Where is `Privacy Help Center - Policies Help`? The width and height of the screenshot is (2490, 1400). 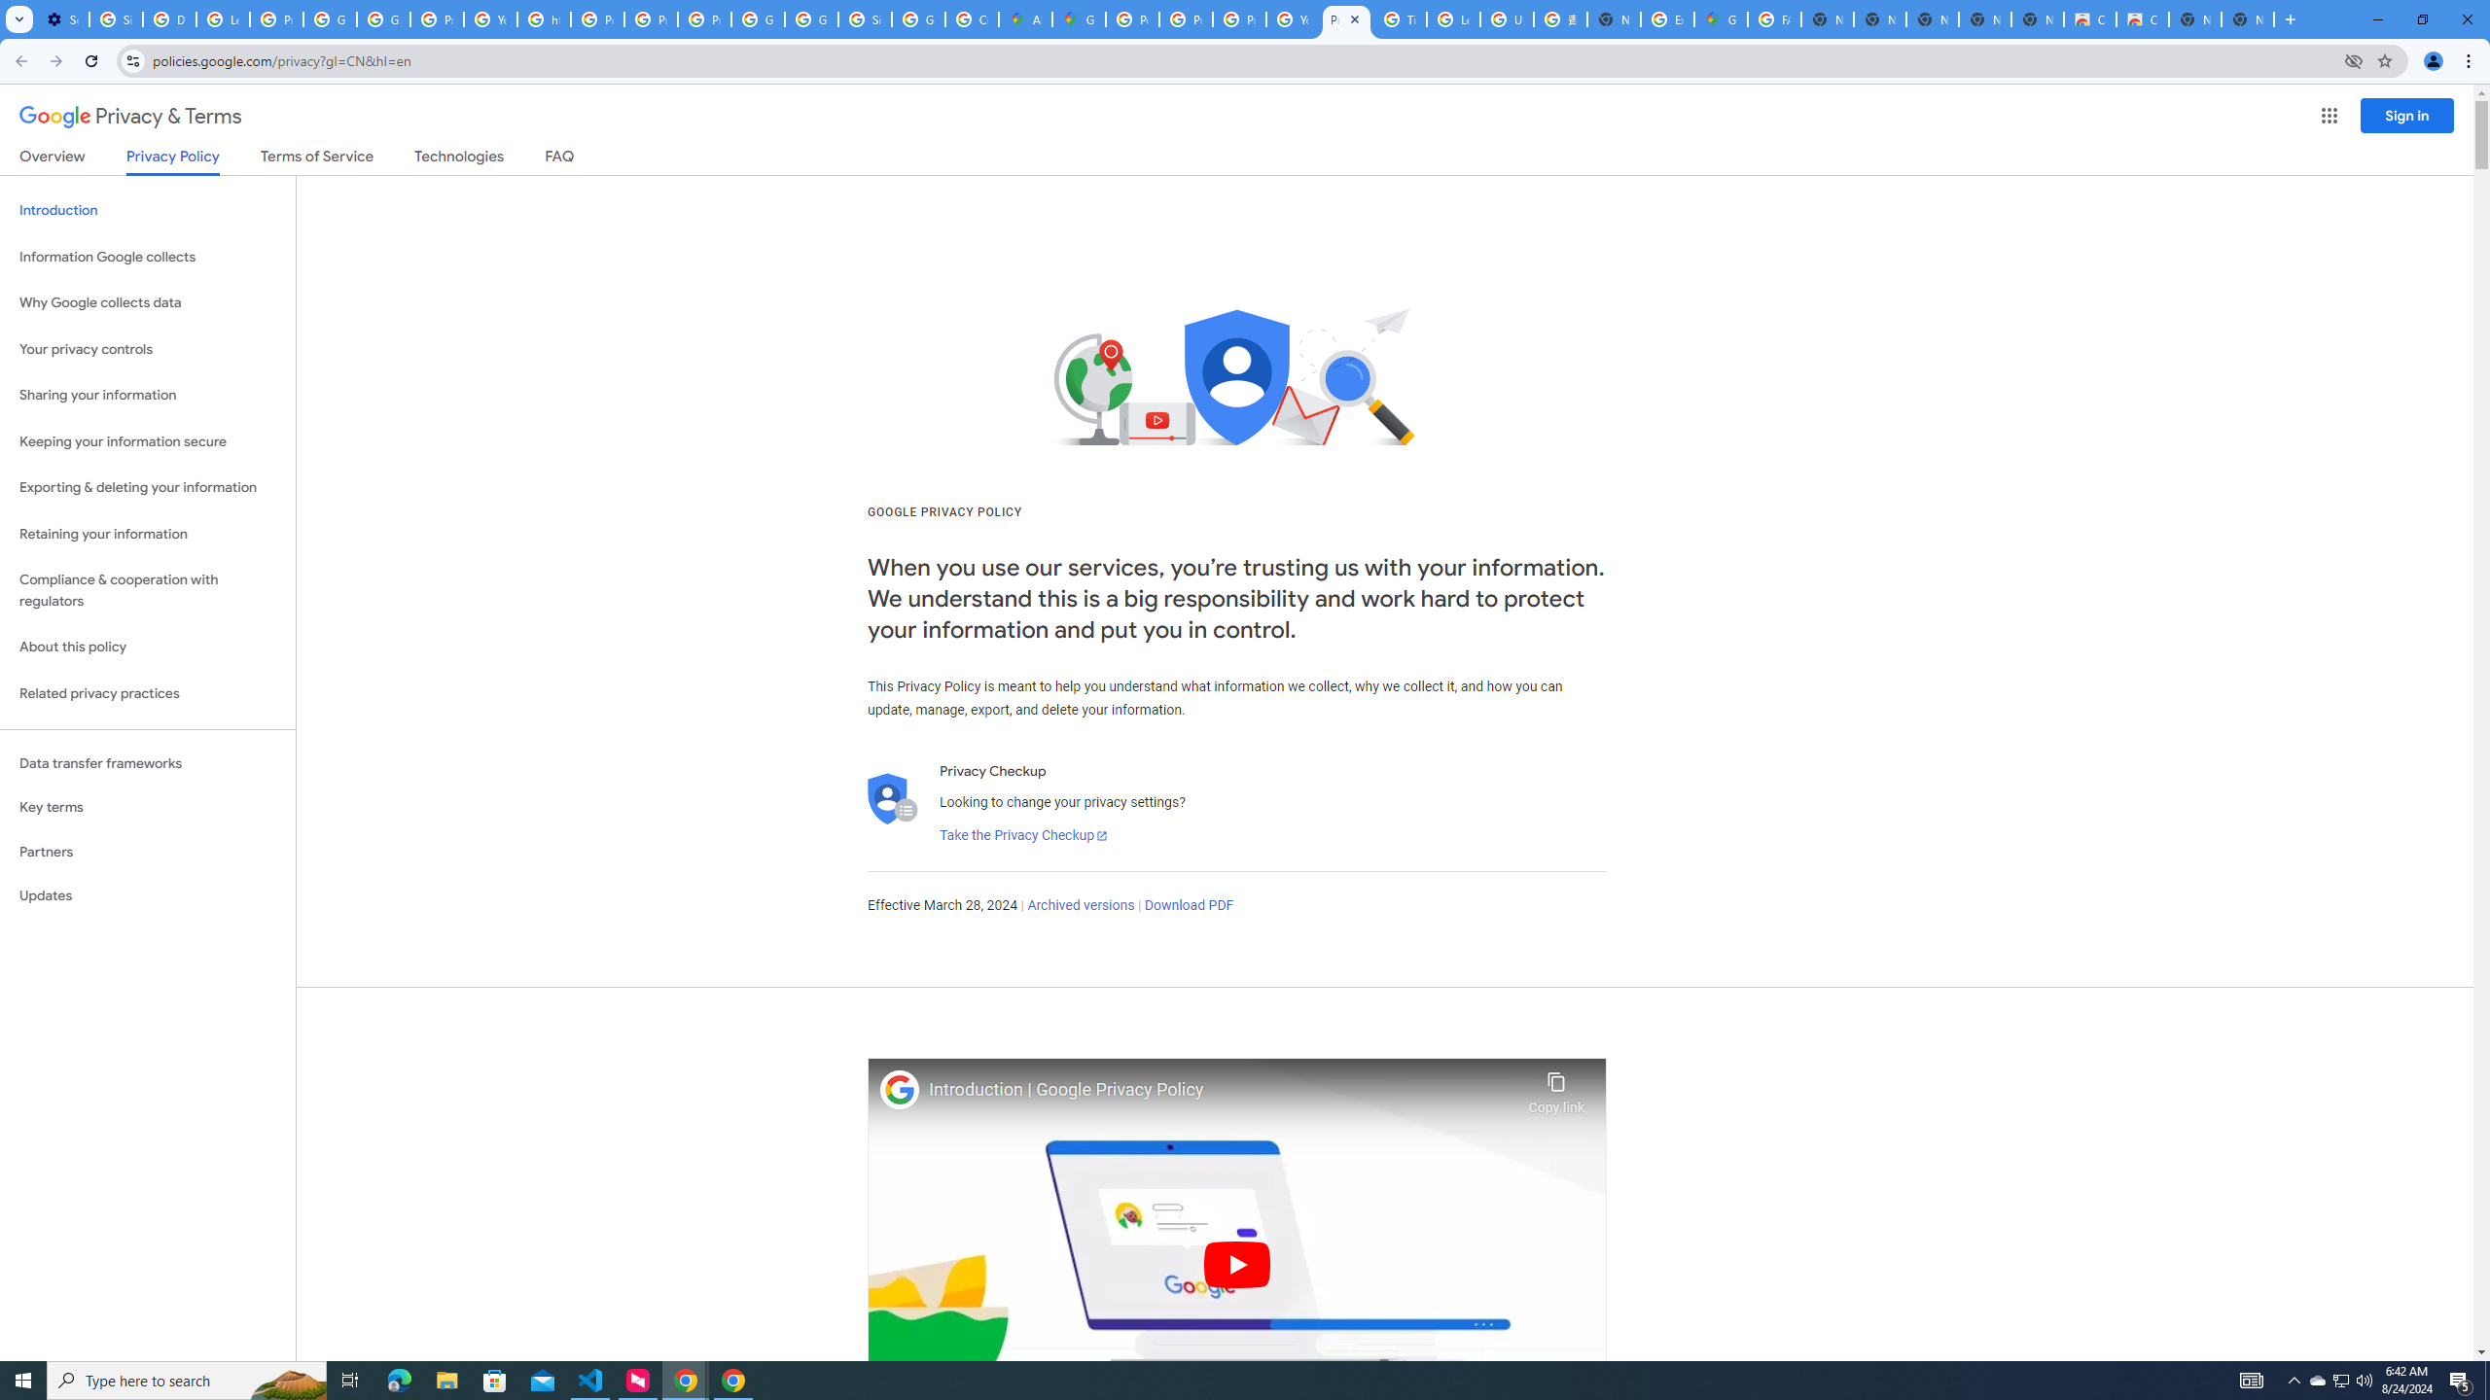 Privacy Help Center - Policies Help is located at coordinates (1239, 19).